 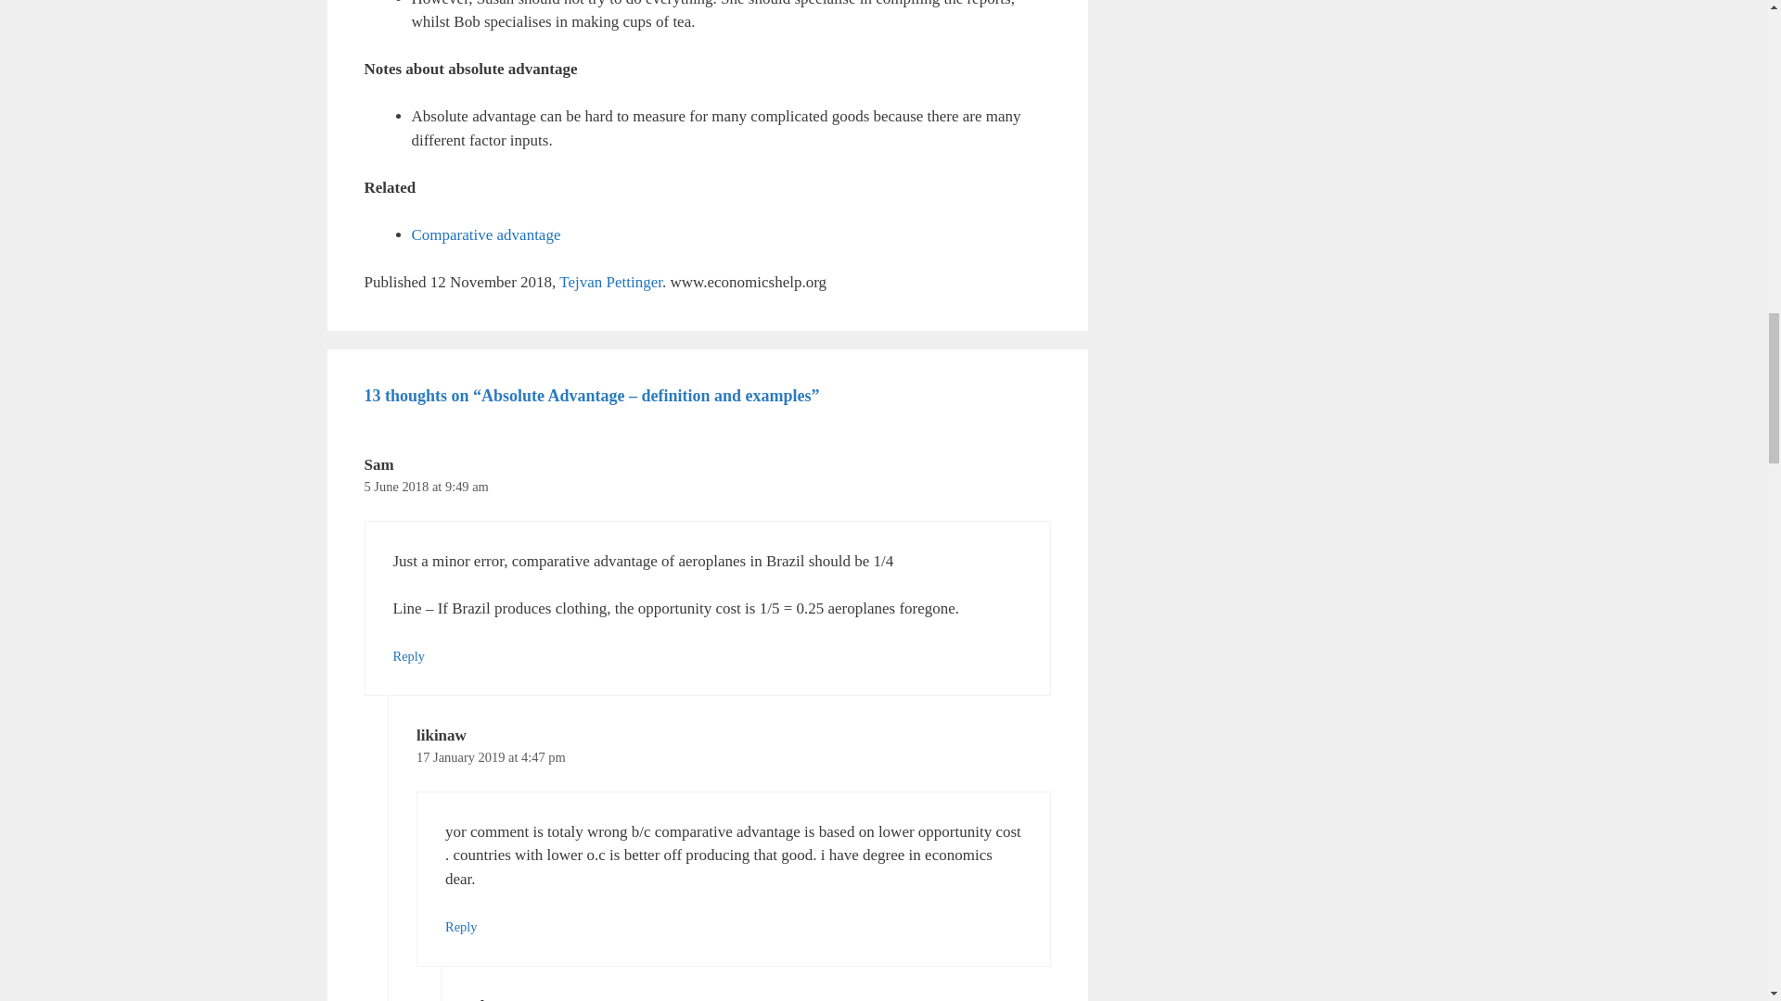 I want to click on Reply, so click(x=409, y=656).